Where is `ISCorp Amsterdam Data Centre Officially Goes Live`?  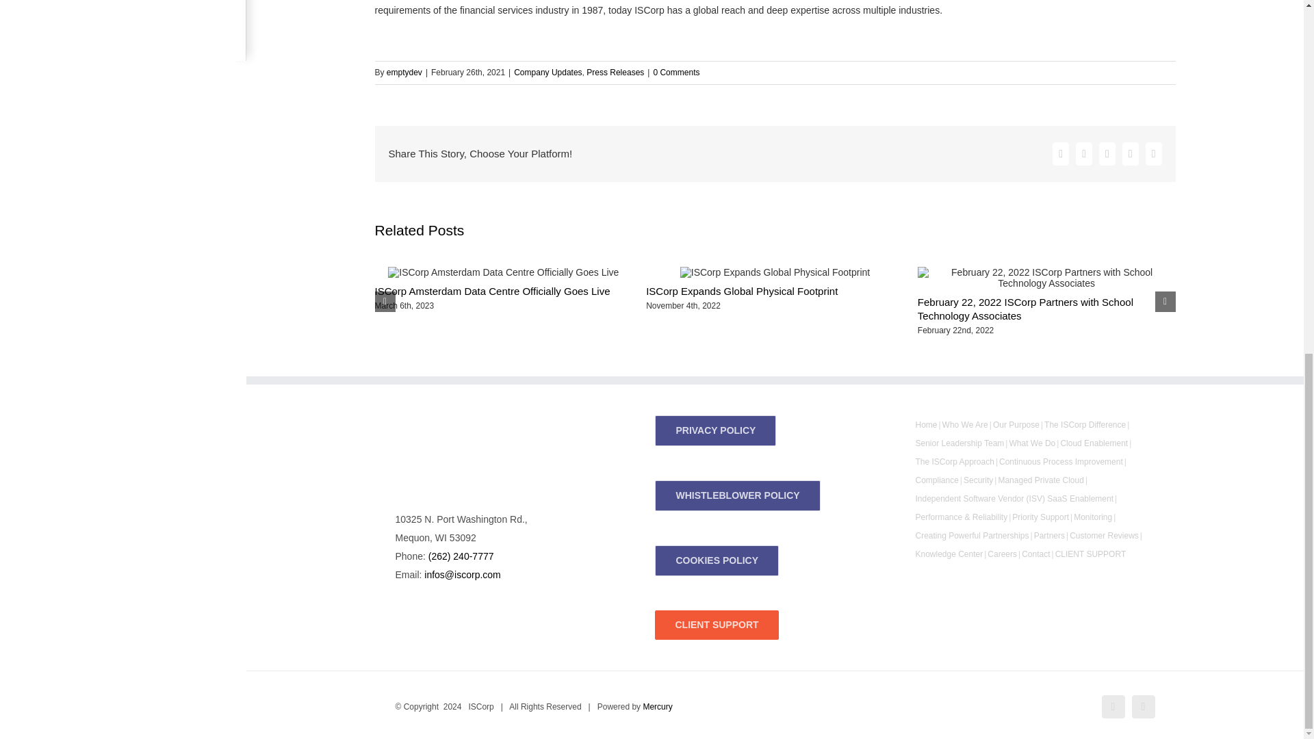
ISCorp Amsterdam Data Centre Officially Goes Live is located at coordinates (493, 291).